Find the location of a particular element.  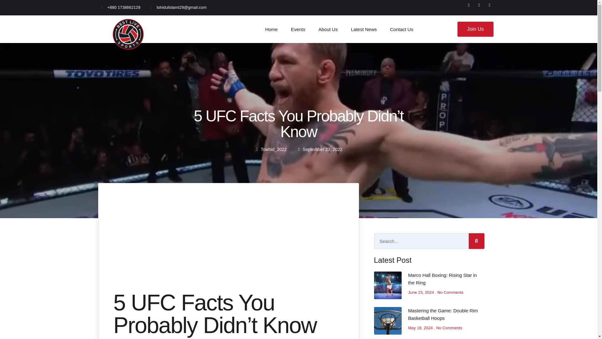

September 23, 2022 is located at coordinates (319, 149).